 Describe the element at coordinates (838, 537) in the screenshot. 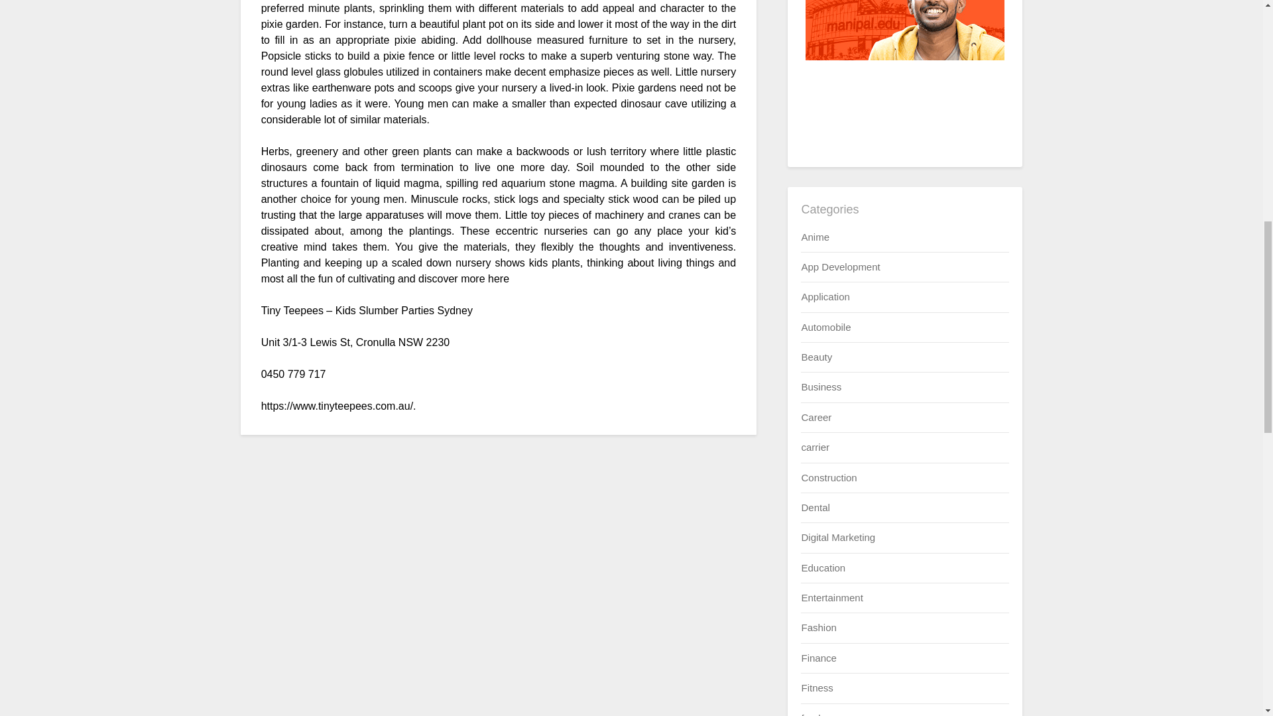

I see `Digital Marketing` at that location.